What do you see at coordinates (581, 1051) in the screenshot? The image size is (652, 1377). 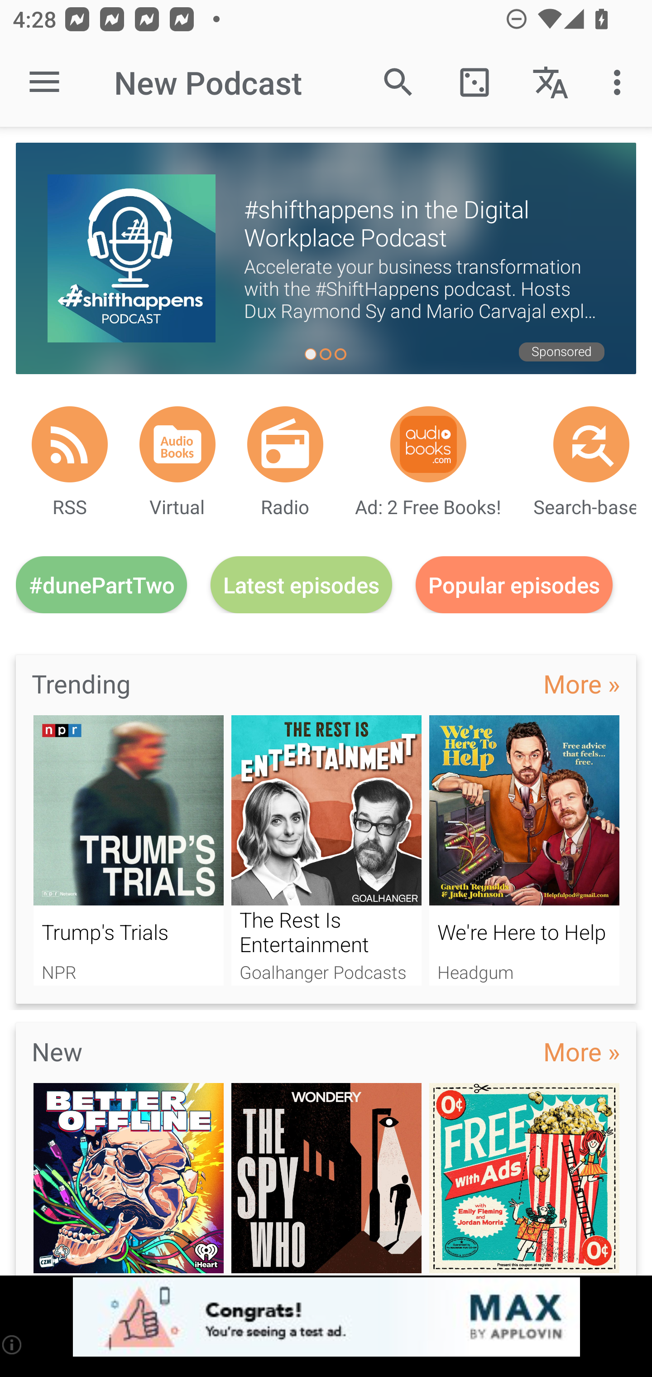 I see `More »` at bounding box center [581, 1051].